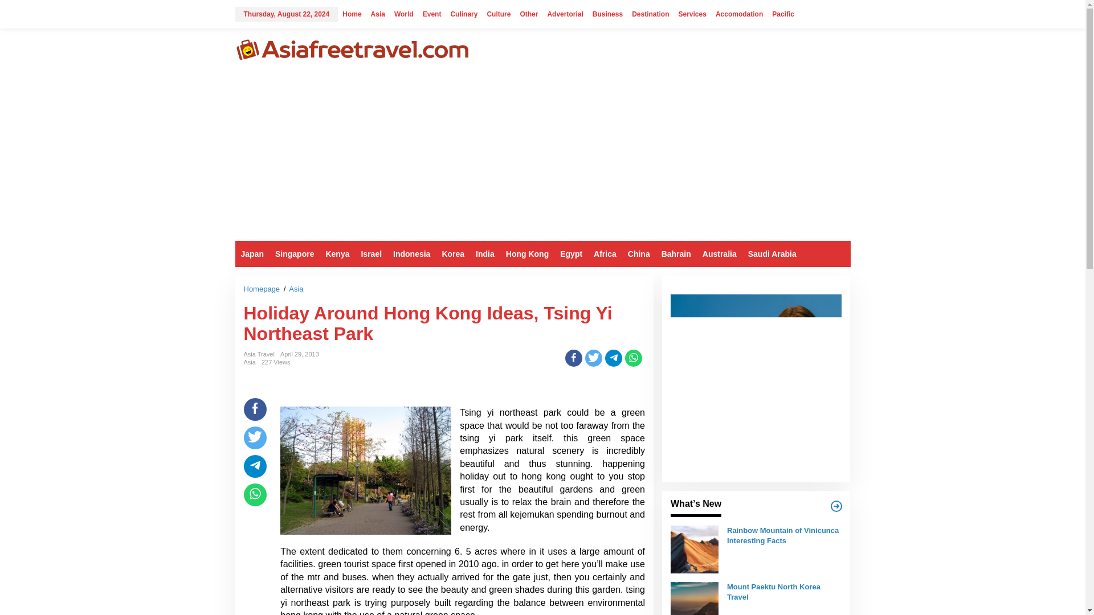  Describe the element at coordinates (676, 254) in the screenshot. I see `Bahrain` at that location.